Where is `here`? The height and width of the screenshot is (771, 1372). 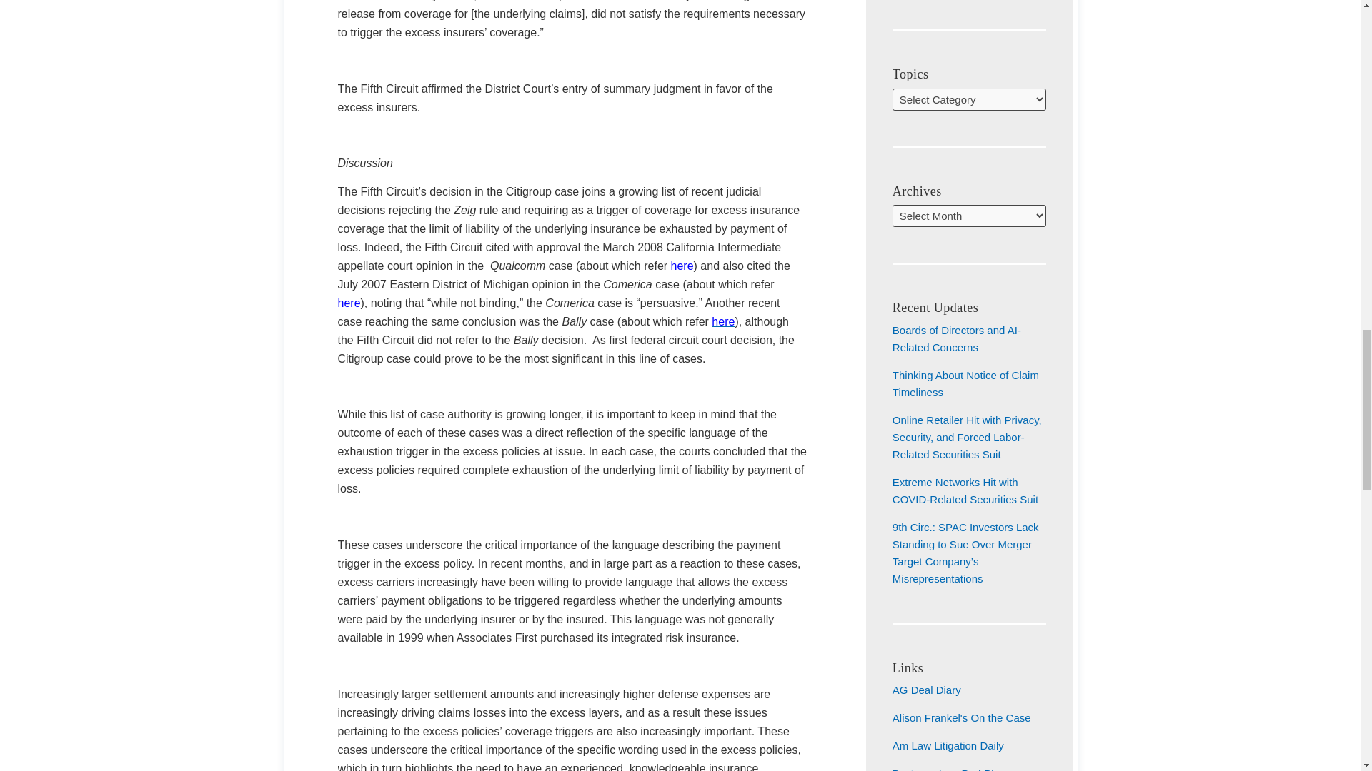 here is located at coordinates (682, 266).